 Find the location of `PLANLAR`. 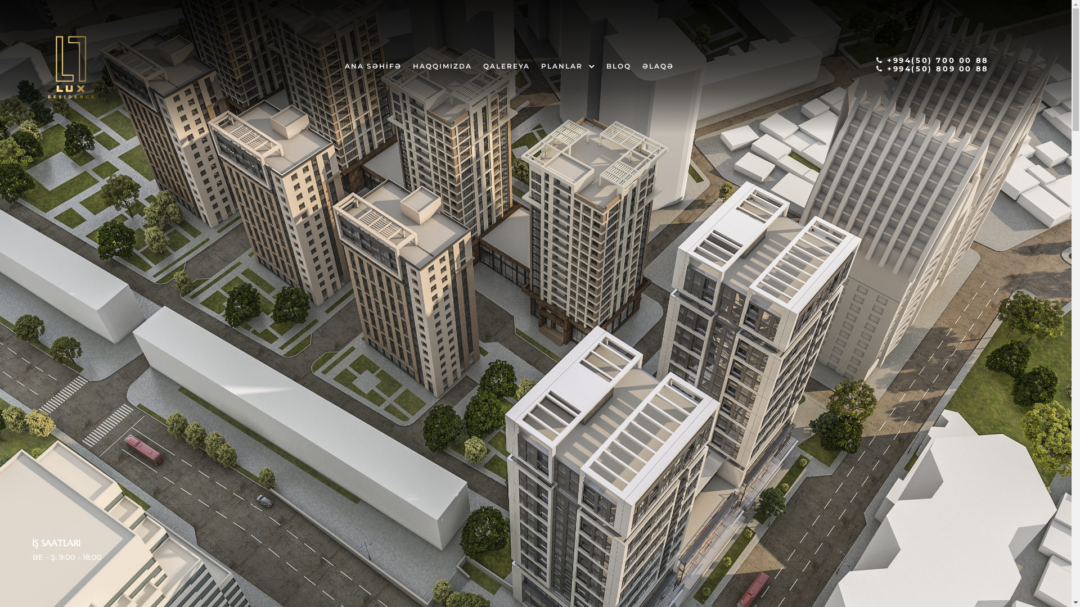

PLANLAR is located at coordinates (568, 66).